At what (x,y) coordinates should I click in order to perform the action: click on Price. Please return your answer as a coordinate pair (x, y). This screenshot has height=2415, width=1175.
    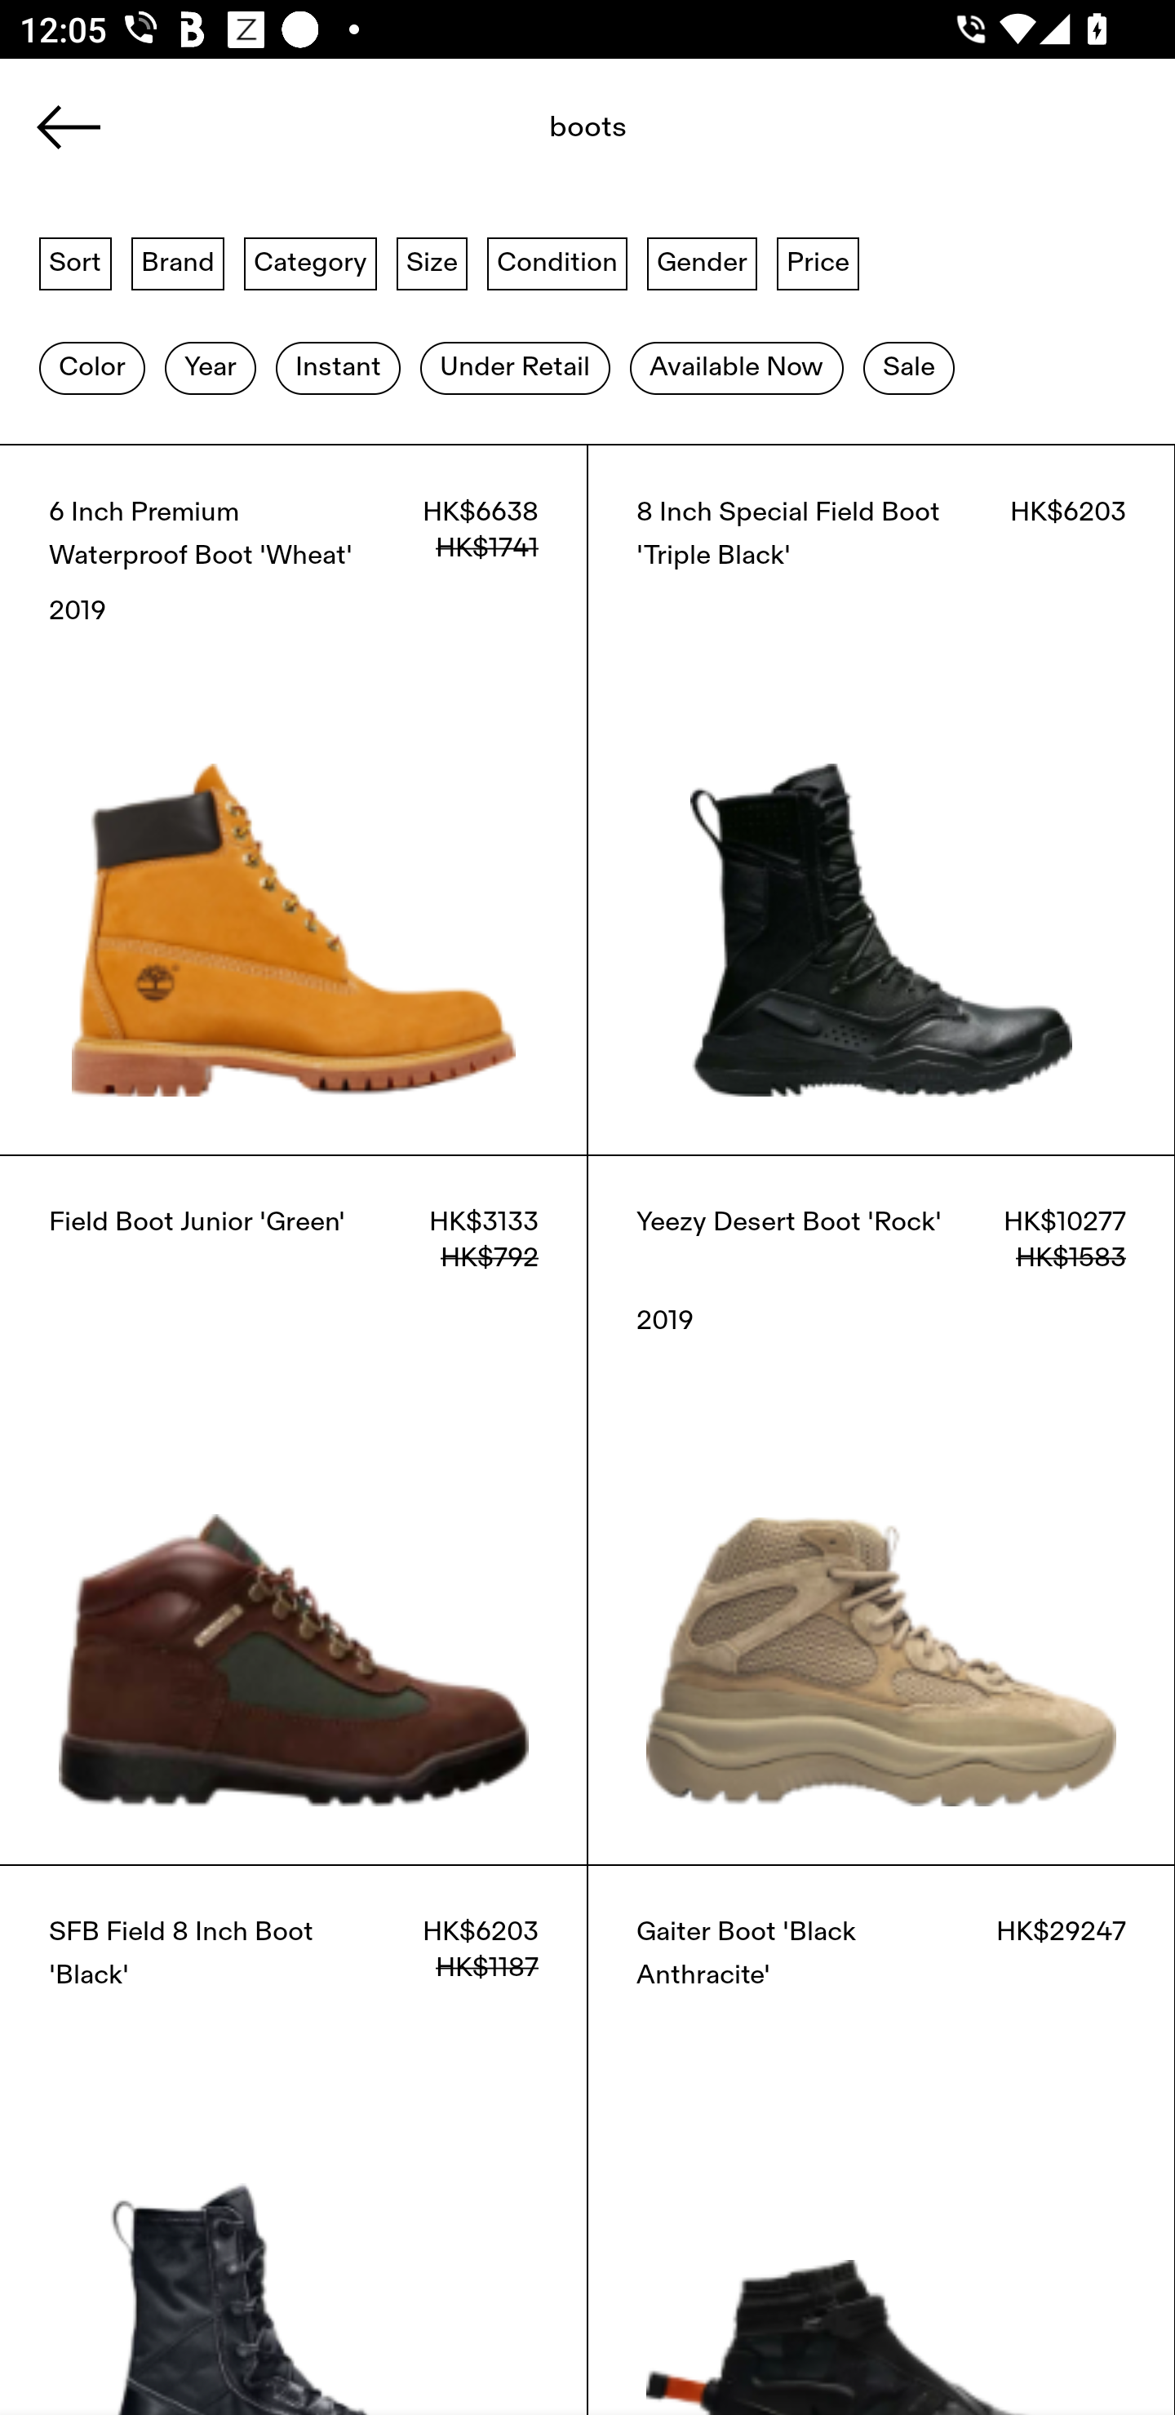
    Looking at the image, I should click on (818, 262).